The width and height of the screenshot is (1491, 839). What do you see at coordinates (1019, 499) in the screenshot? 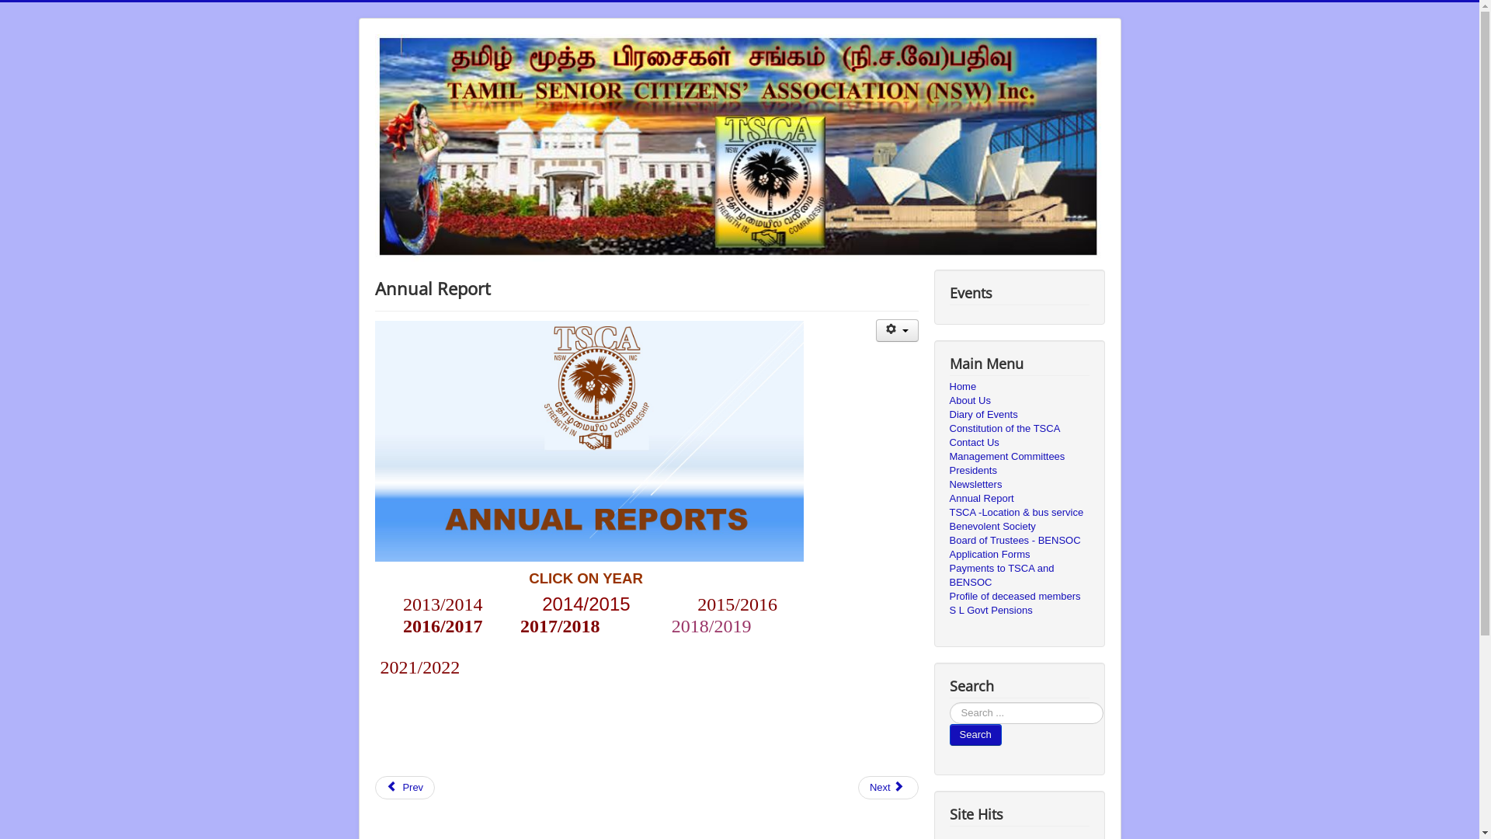
I see `Annual Report` at bounding box center [1019, 499].